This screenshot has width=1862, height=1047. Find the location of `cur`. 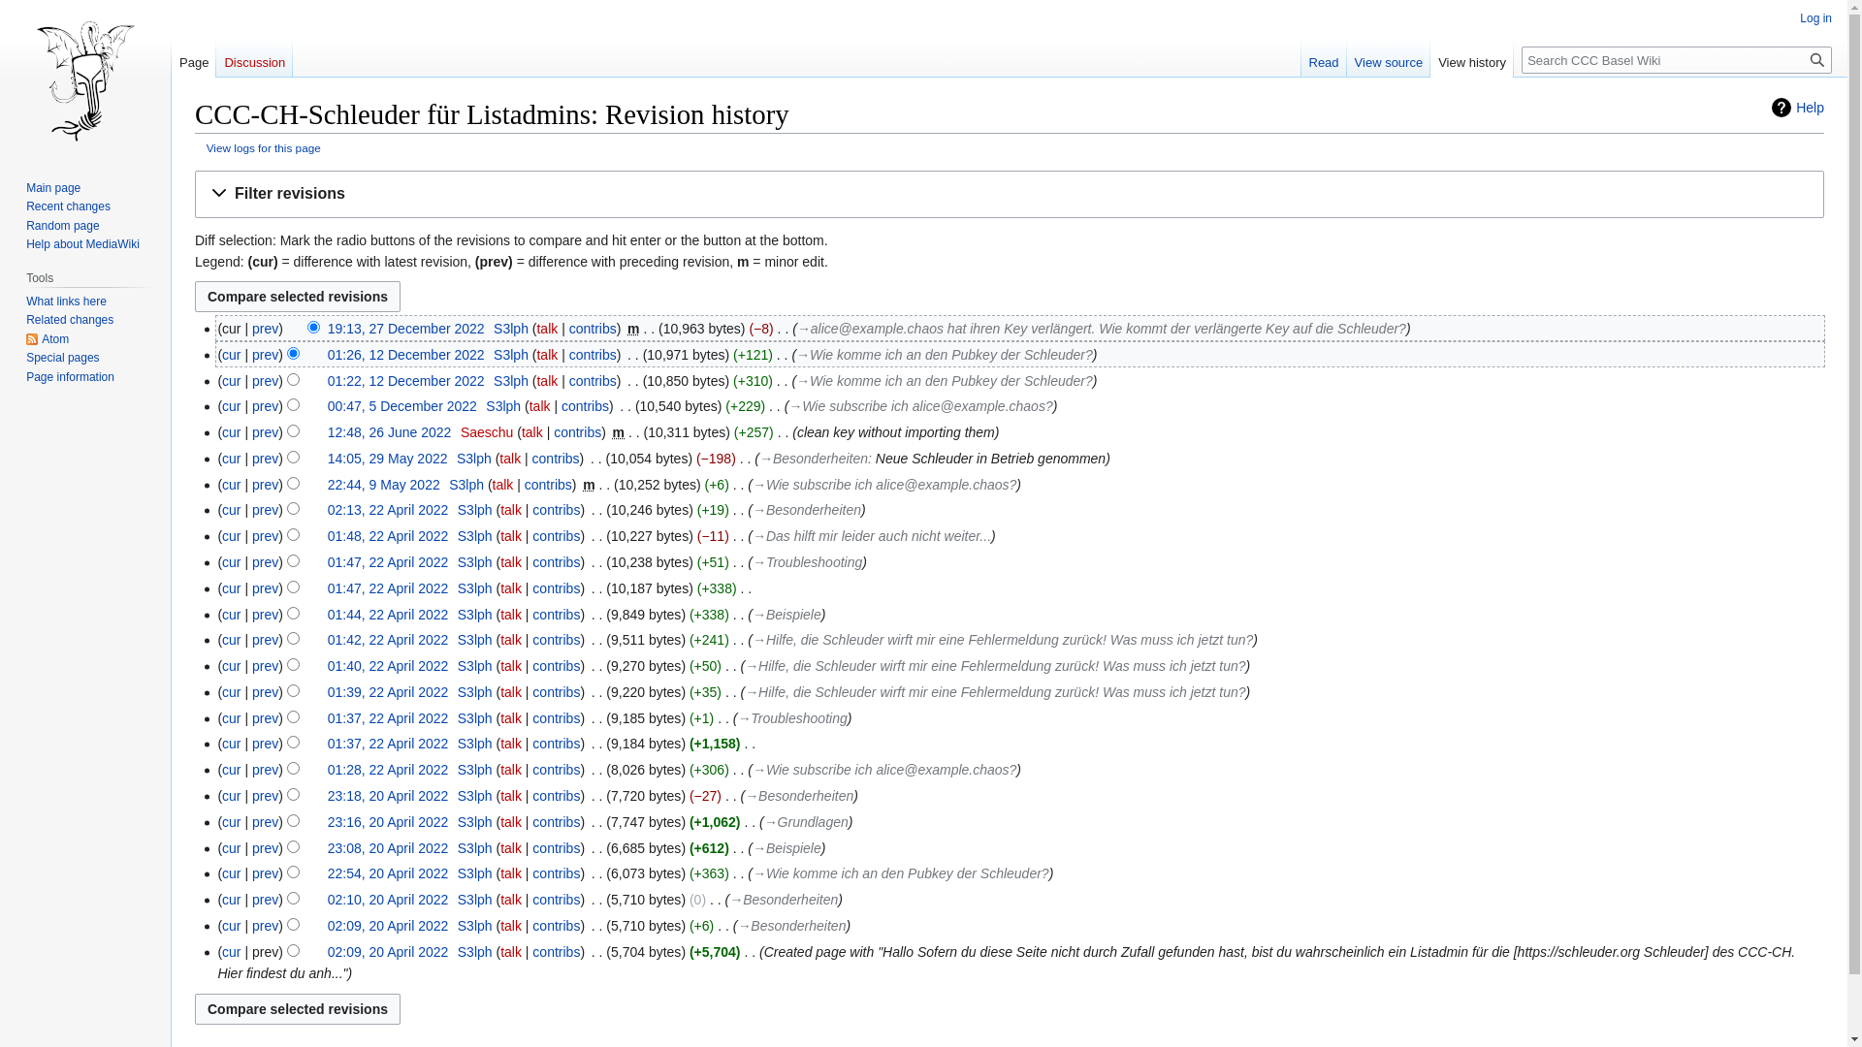

cur is located at coordinates (231, 718).